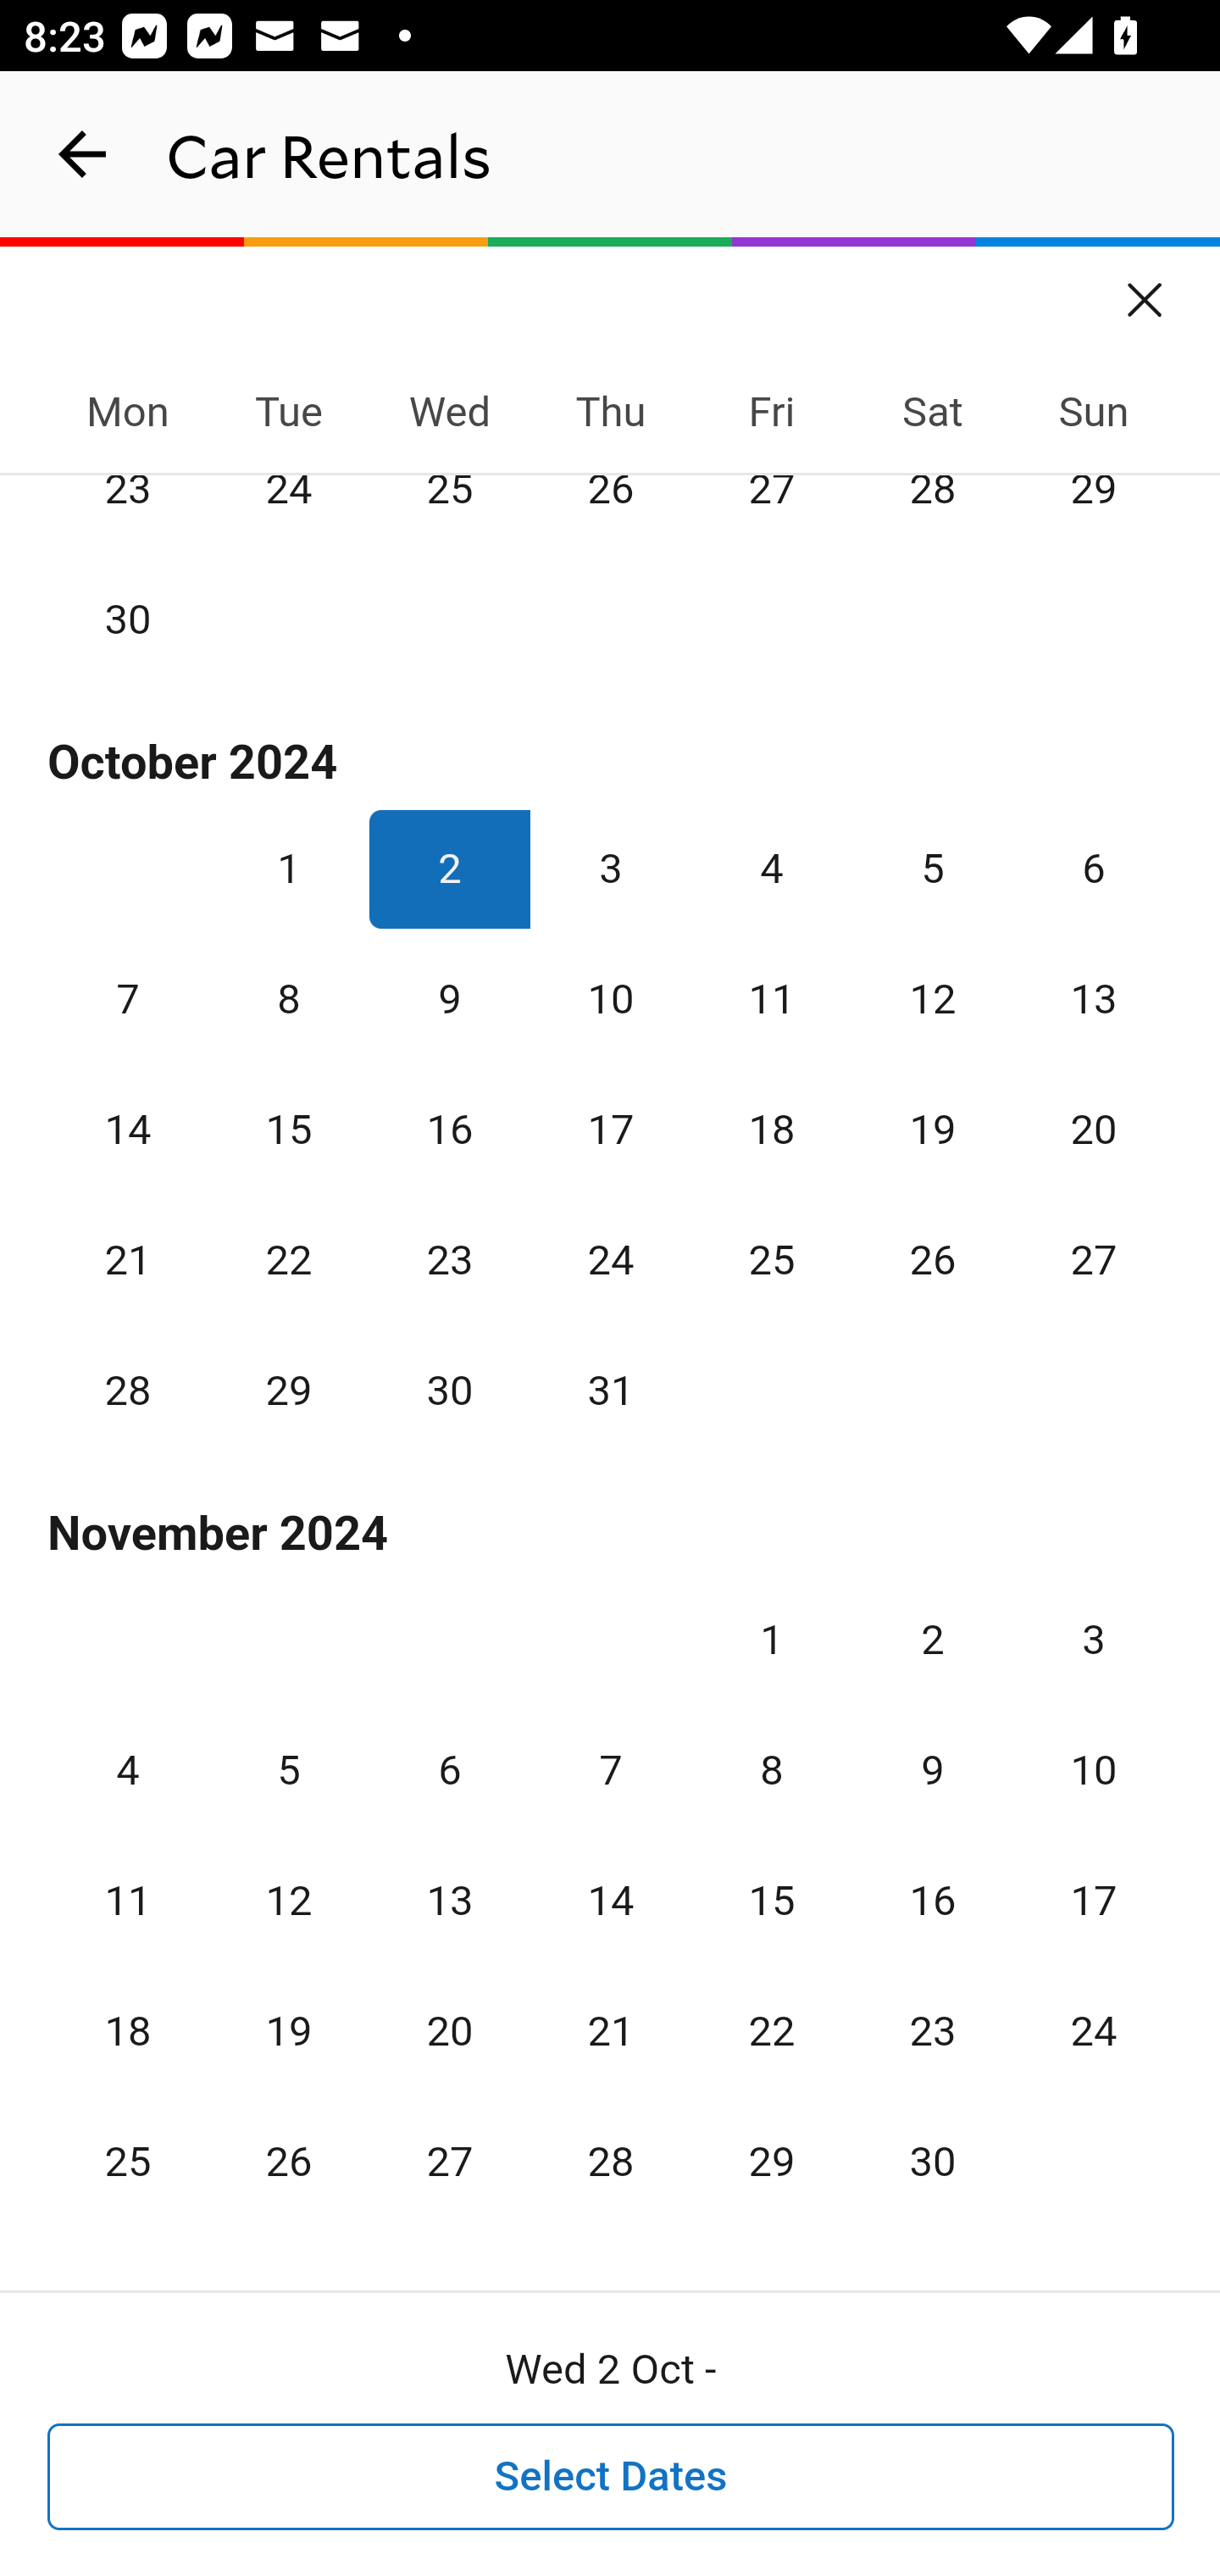 Image resolution: width=1220 pixels, height=2576 pixels. Describe the element at coordinates (288, 1259) in the screenshot. I see `22 October 2024` at that location.